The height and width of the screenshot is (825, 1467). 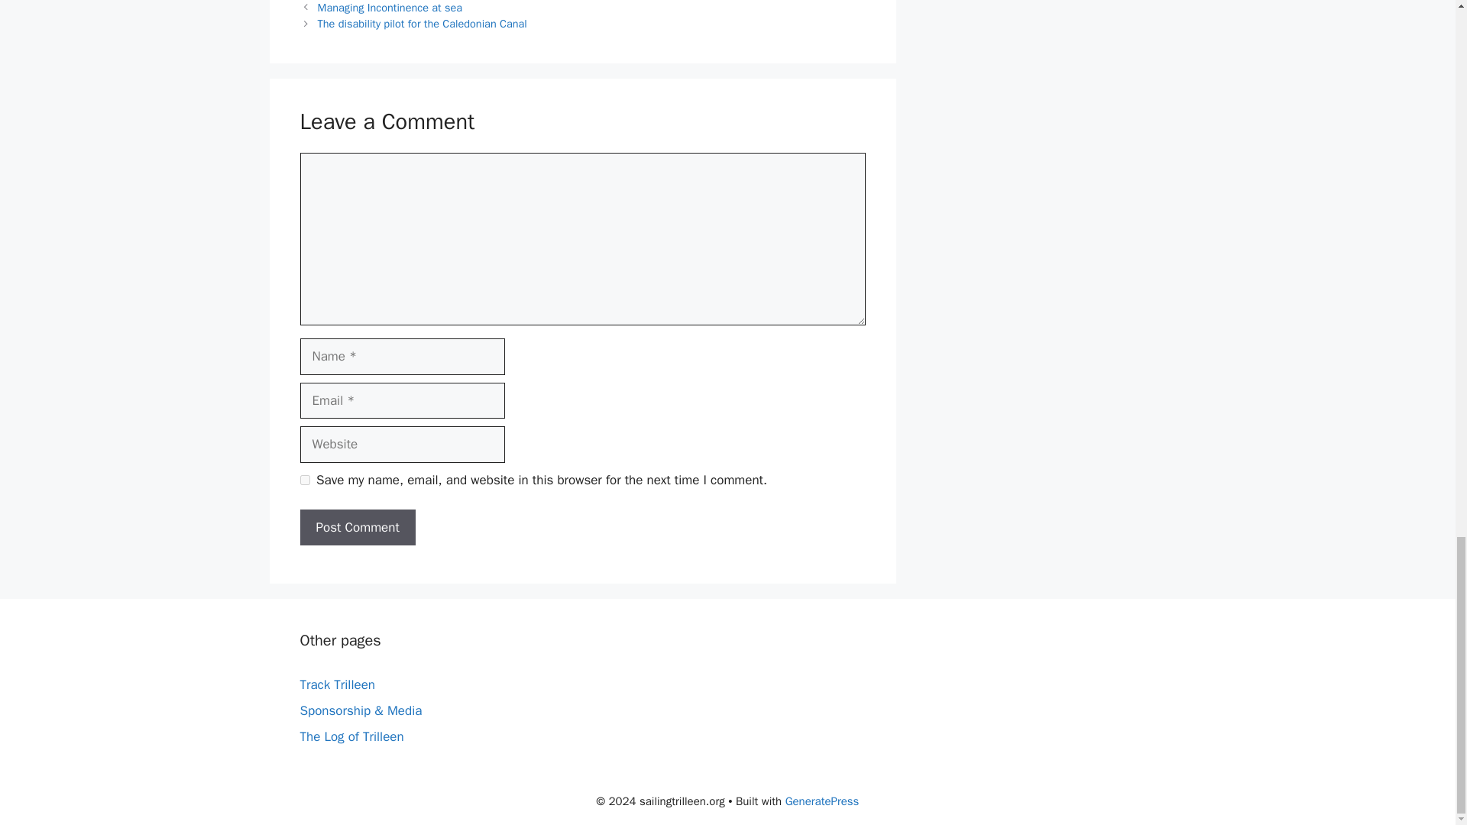 I want to click on Next, so click(x=422, y=23).